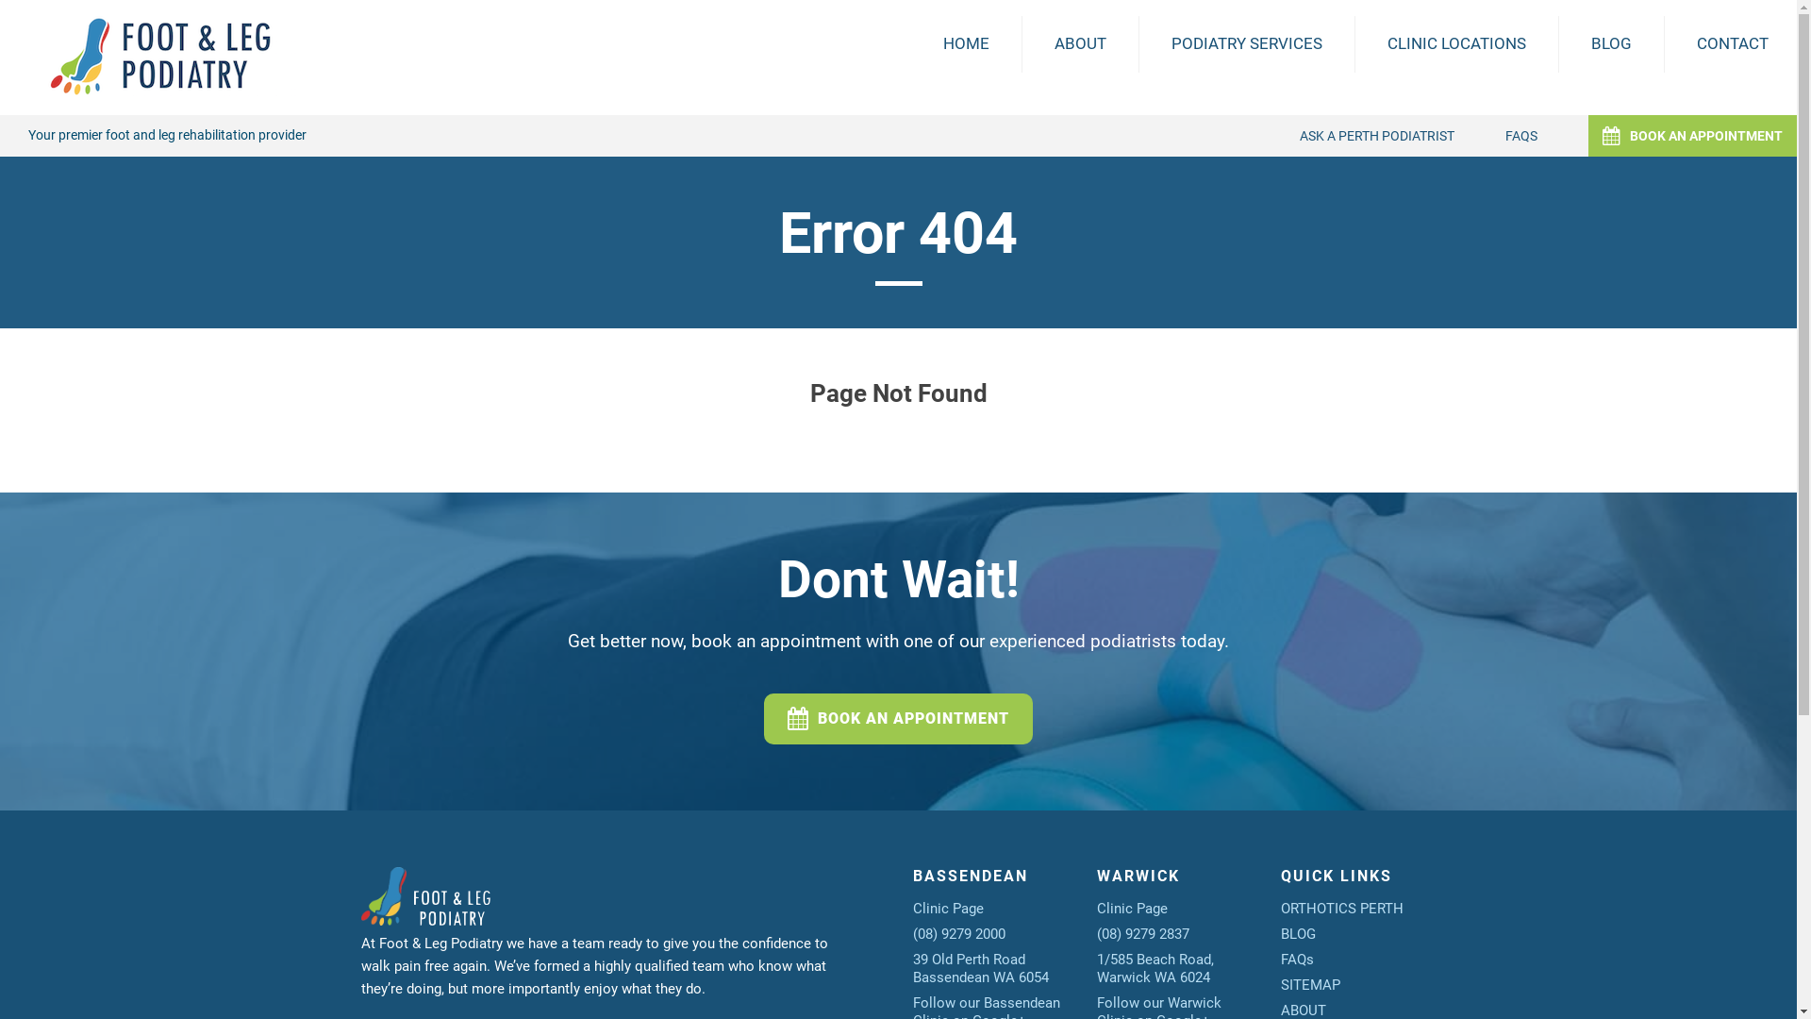 Image resolution: width=1811 pixels, height=1019 pixels. Describe the element at coordinates (1456, 43) in the screenshot. I see `CLINIC LOCATIONS` at that location.